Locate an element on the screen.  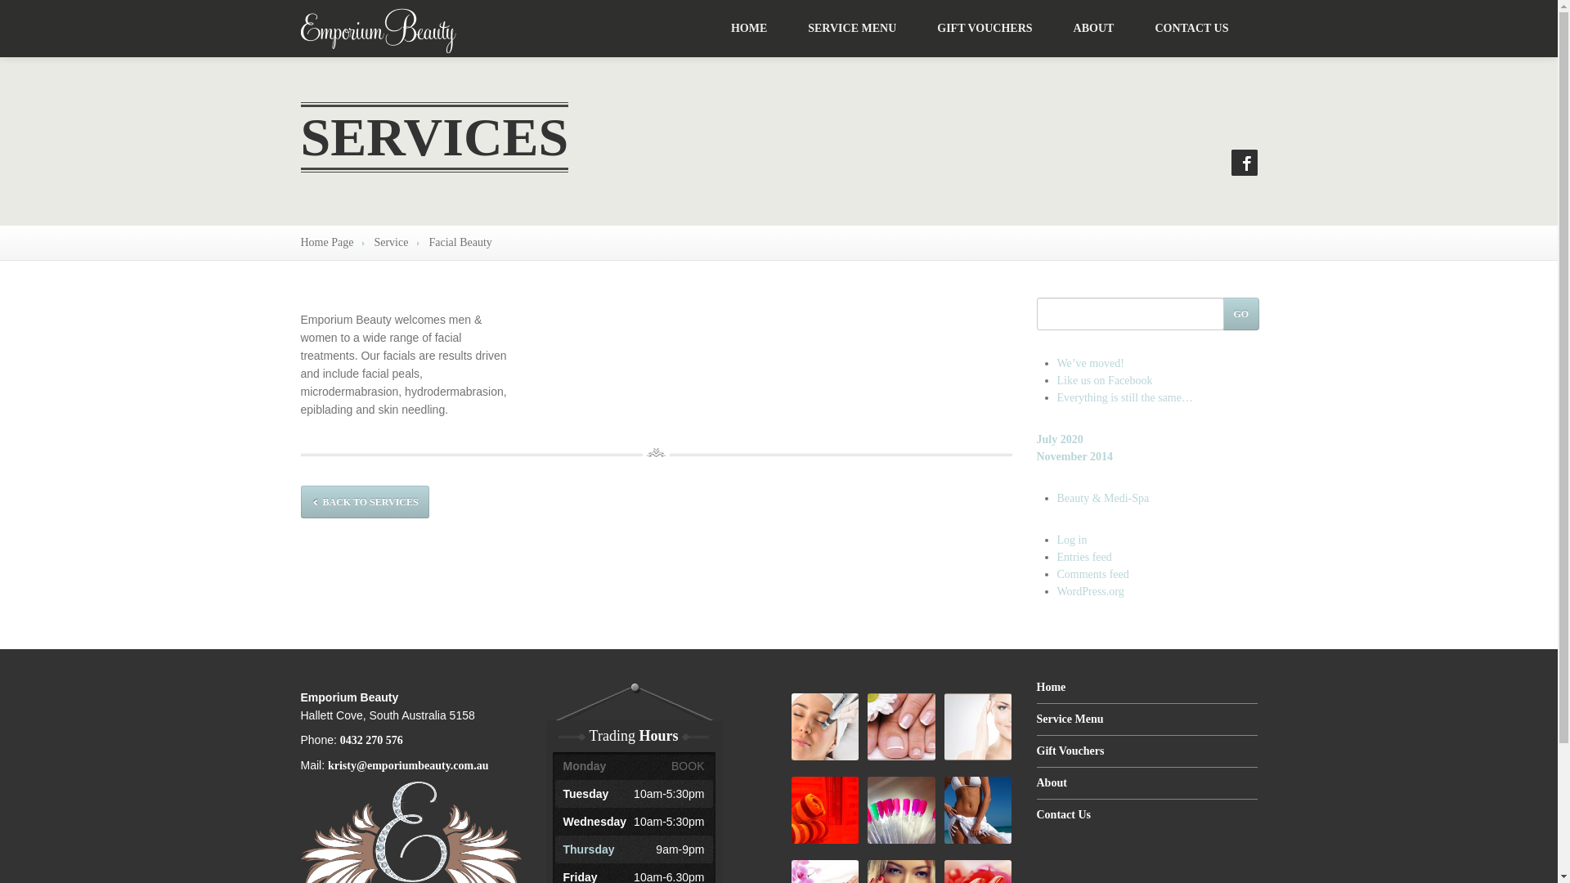
GO is located at coordinates (1241, 314).